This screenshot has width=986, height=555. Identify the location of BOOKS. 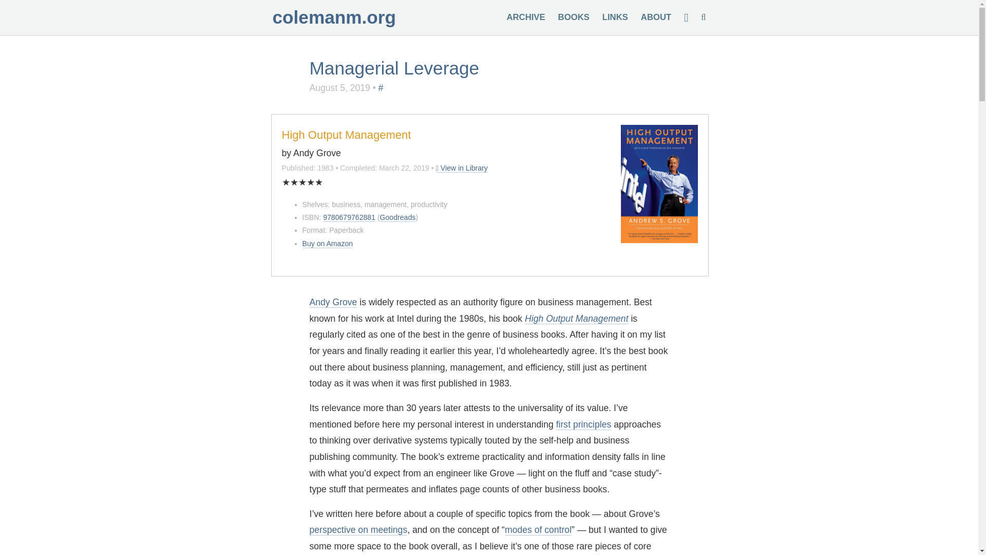
(574, 17).